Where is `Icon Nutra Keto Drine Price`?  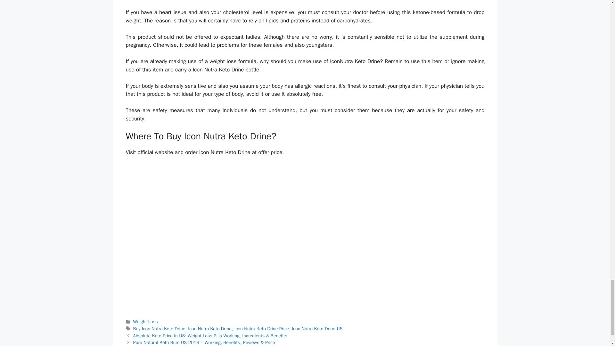 Icon Nutra Keto Drine Price is located at coordinates (261, 329).